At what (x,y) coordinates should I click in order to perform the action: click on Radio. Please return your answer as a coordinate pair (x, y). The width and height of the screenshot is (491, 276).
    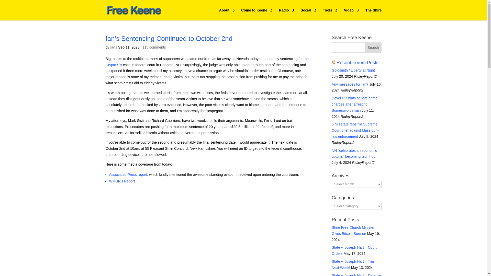
    Looking at the image, I should click on (286, 14).